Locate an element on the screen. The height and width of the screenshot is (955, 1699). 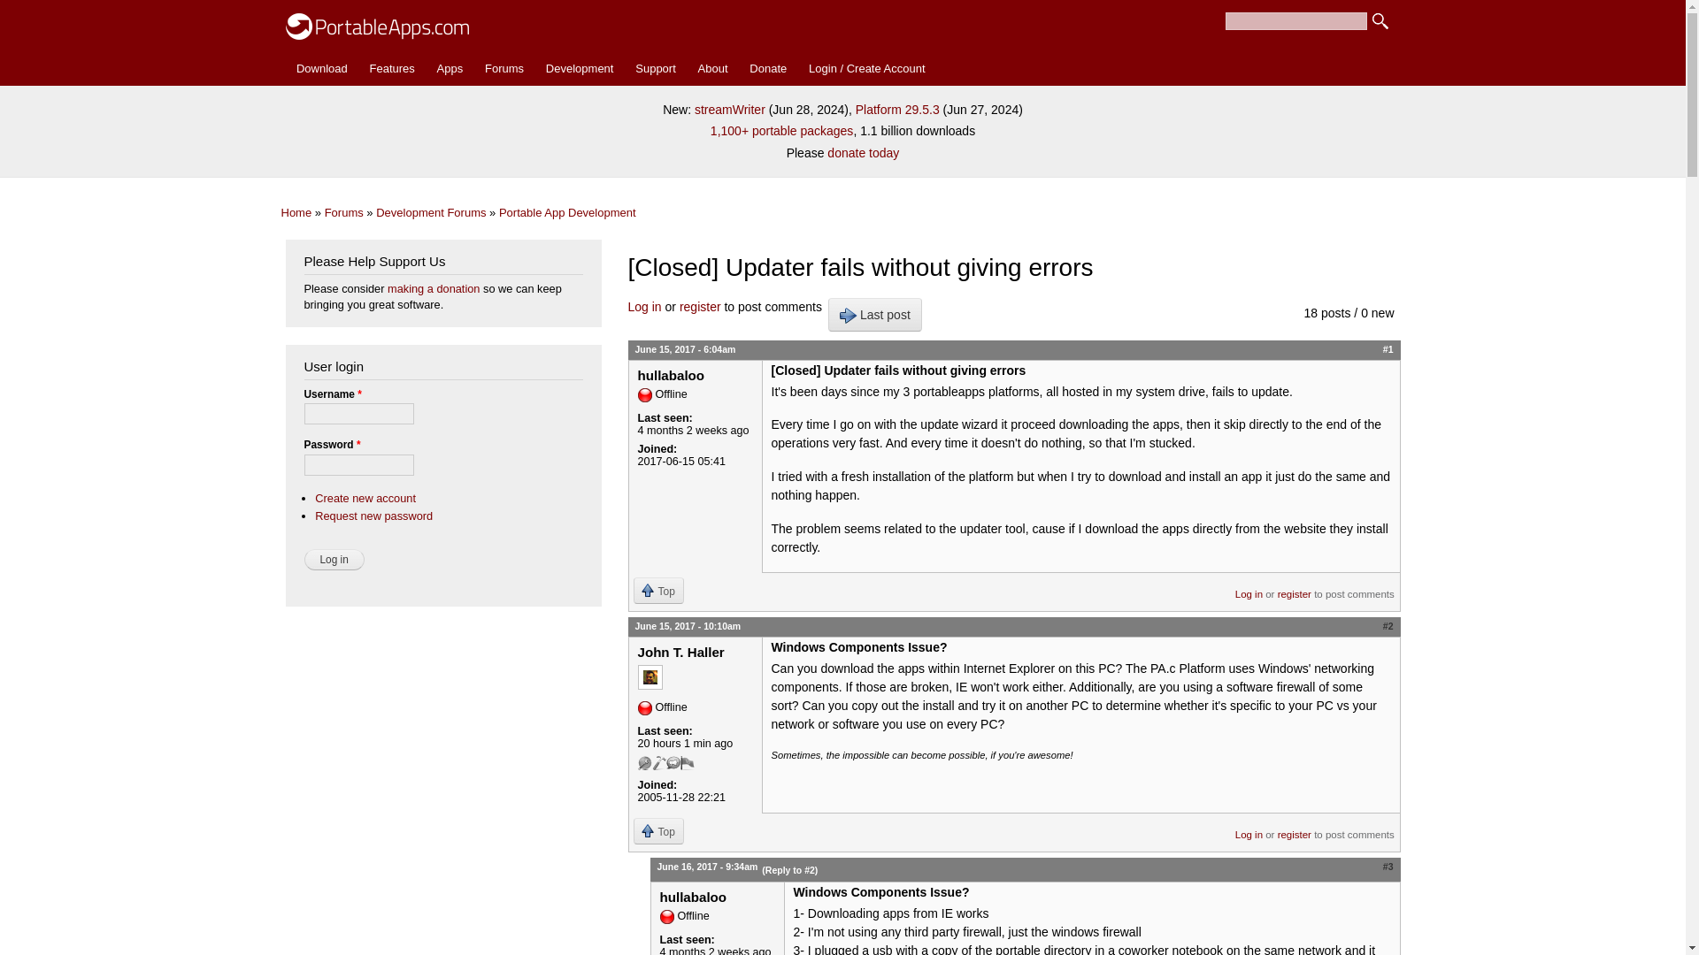
Skip to main content is located at coordinates (805, 2).